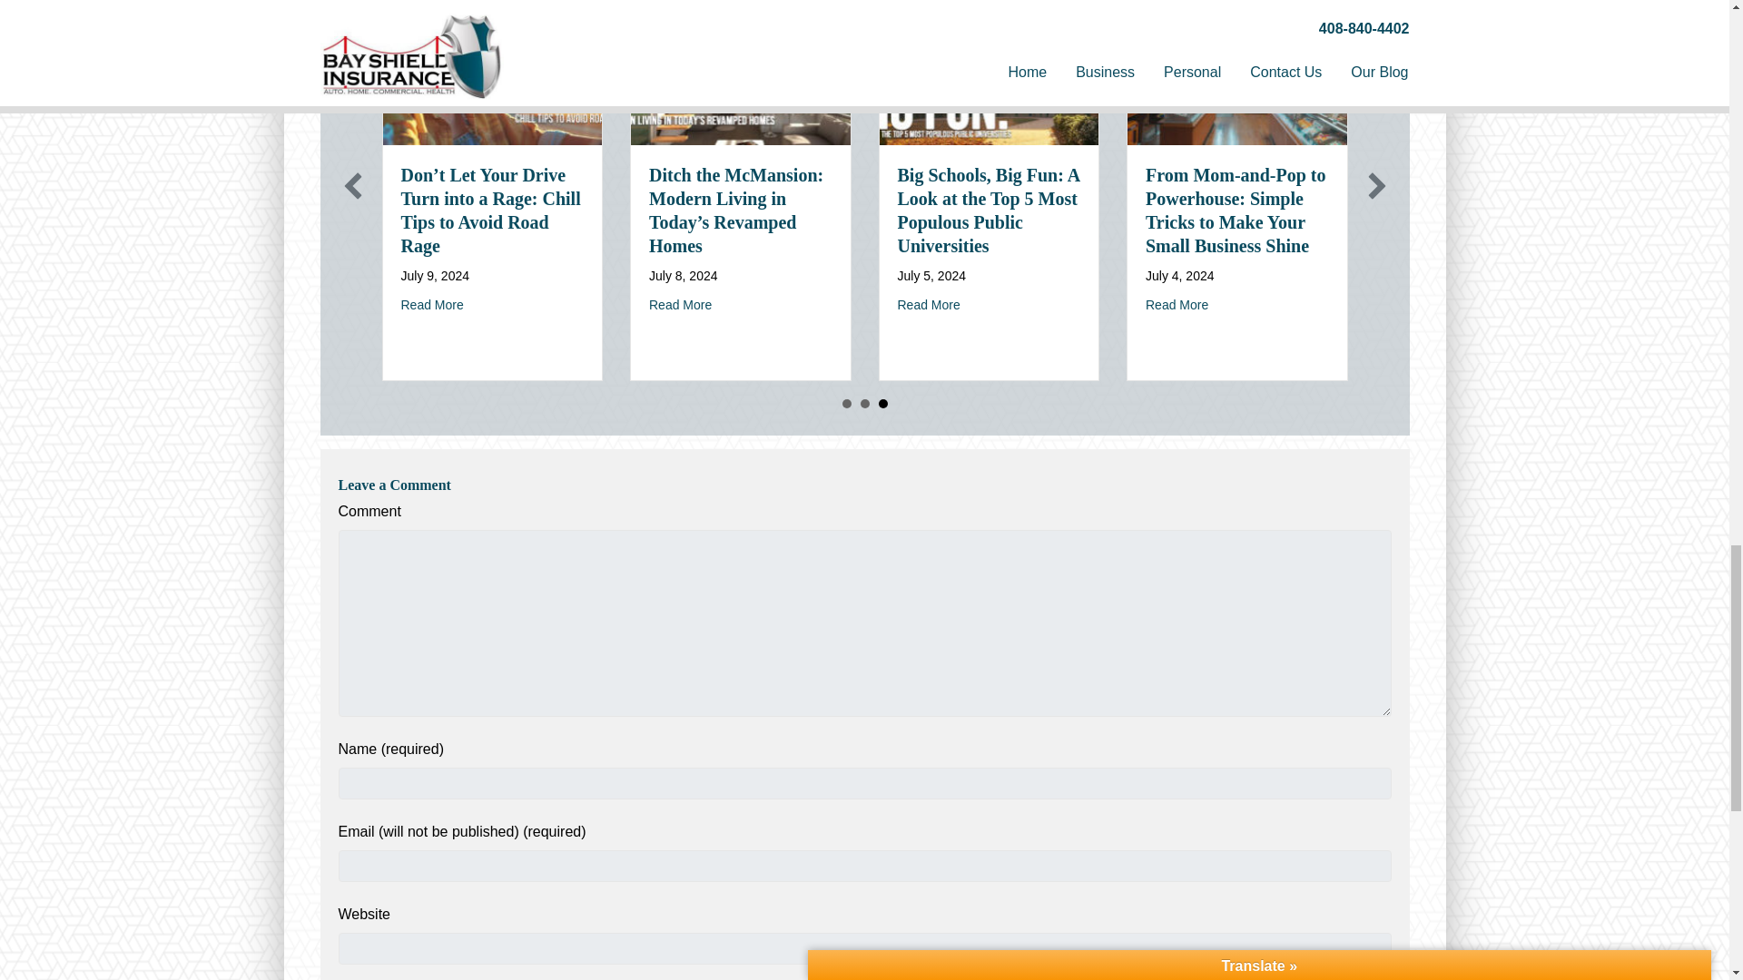  What do you see at coordinates (679, 305) in the screenshot?
I see `Read More` at bounding box center [679, 305].